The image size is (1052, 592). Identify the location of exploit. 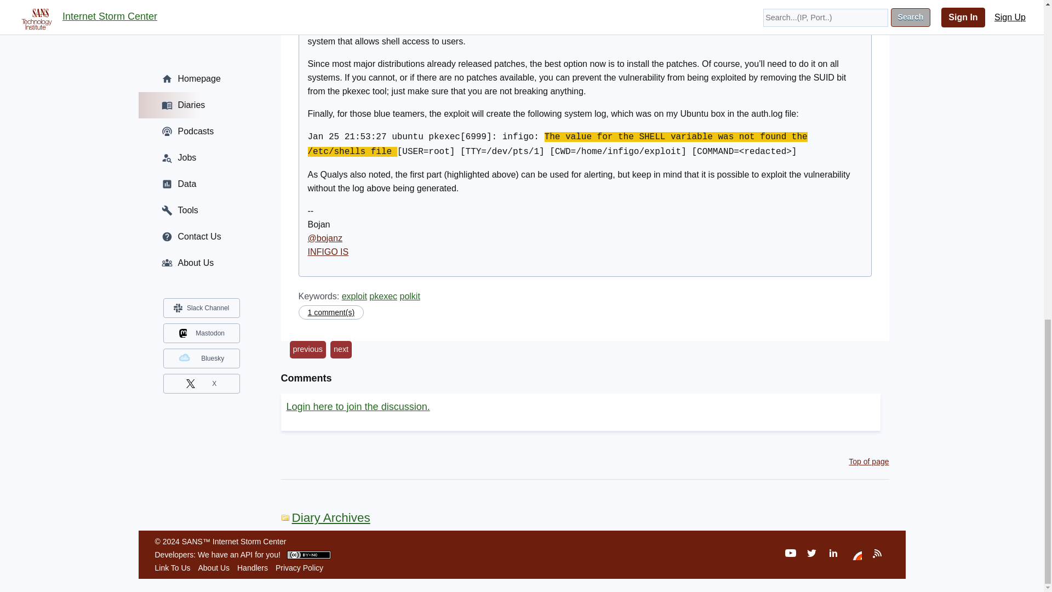
(355, 296).